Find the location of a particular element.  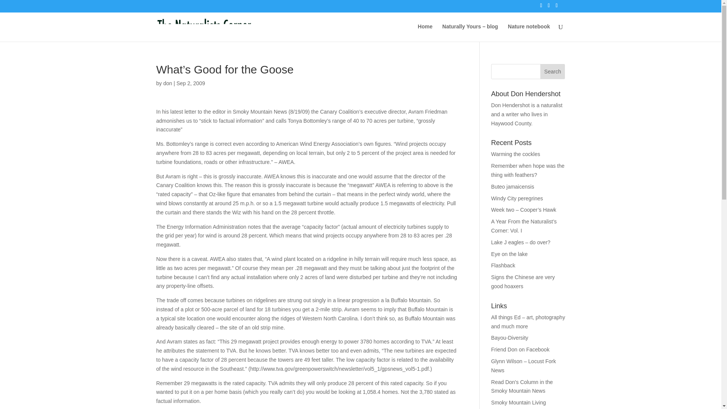

Smoky Mountain Living Magazine is located at coordinates (518, 404).